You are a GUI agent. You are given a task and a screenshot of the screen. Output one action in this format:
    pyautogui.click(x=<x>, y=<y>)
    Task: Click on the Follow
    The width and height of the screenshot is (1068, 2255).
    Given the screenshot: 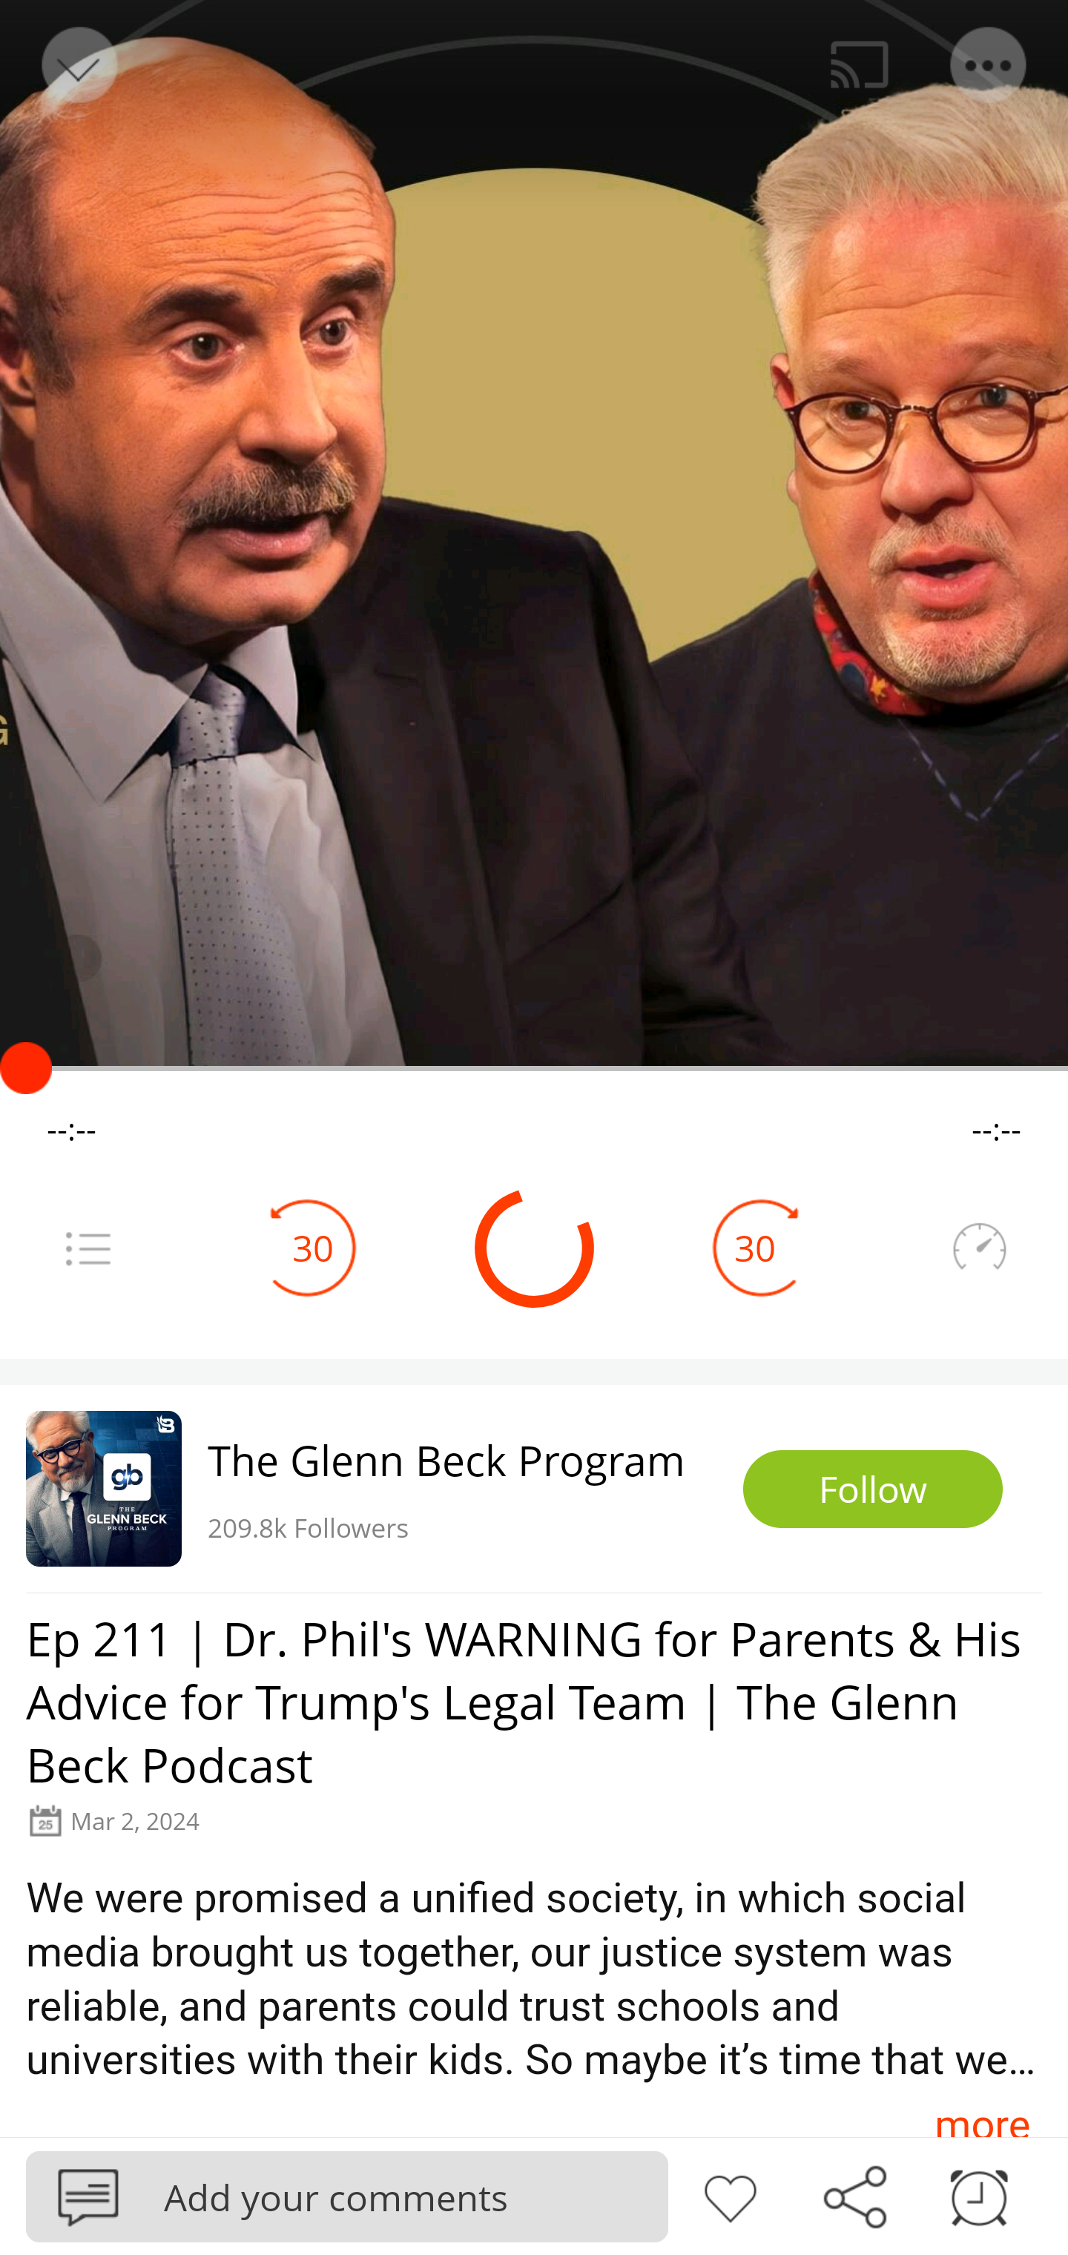 What is the action you would take?
    pyautogui.click(x=873, y=1489)
    